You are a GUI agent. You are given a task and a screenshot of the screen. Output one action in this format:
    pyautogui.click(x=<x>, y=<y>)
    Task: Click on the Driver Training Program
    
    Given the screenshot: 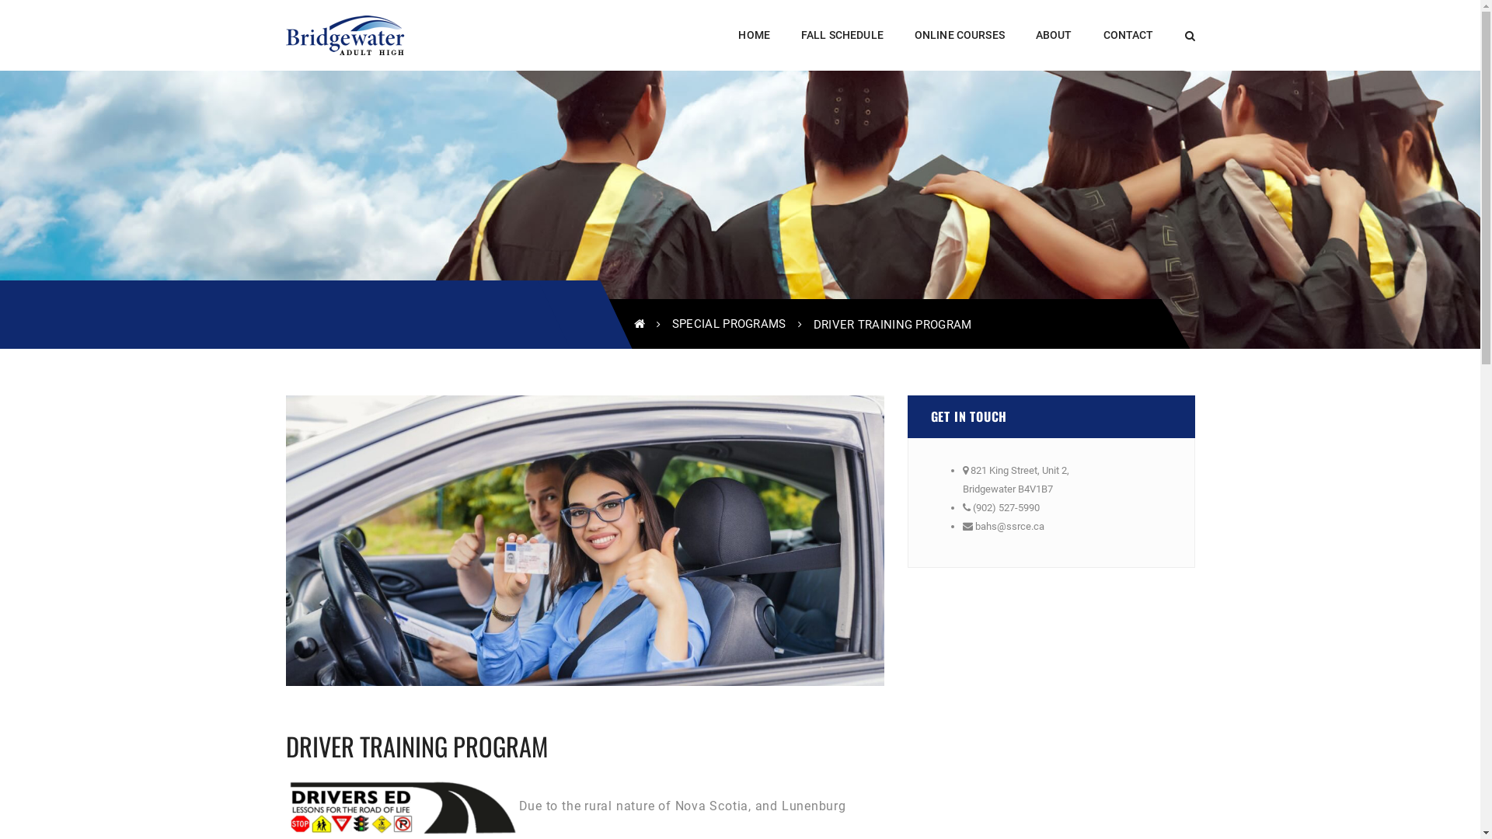 What is the action you would take?
    pyautogui.click(x=585, y=540)
    